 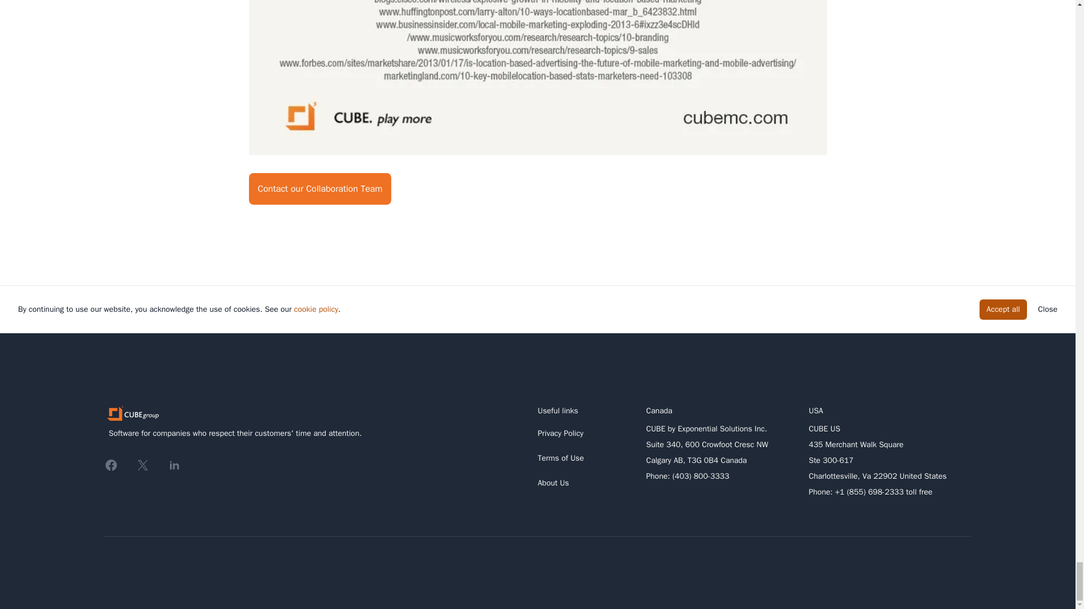 What do you see at coordinates (174, 465) in the screenshot?
I see `LinkedIn` at bounding box center [174, 465].